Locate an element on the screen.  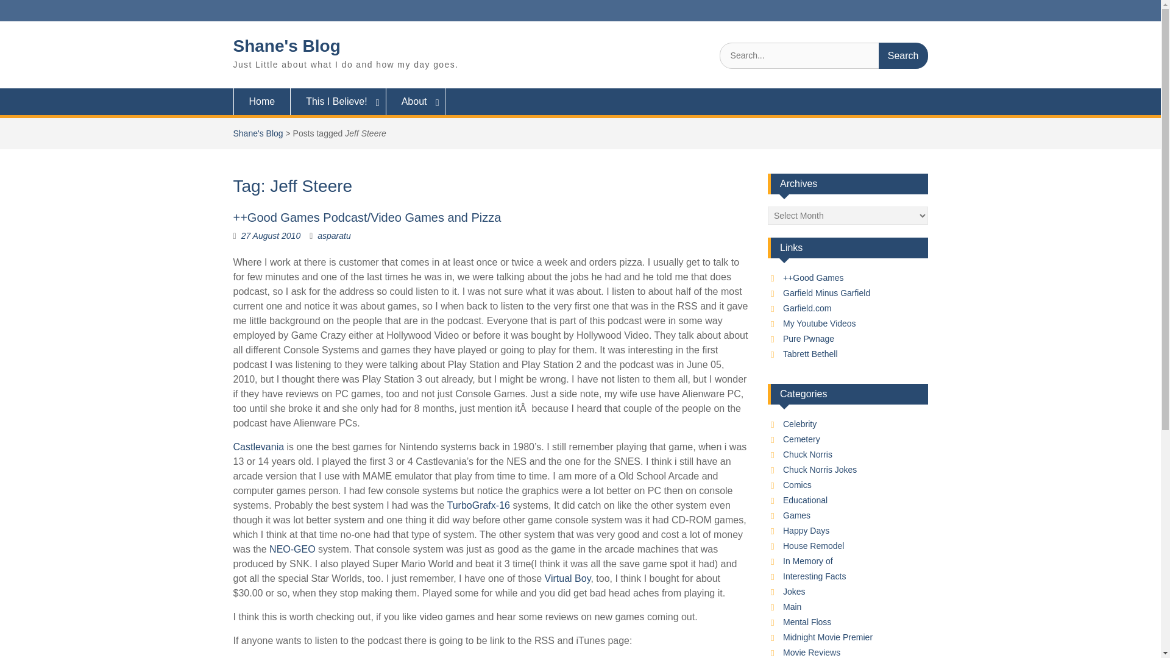
This I Believe! is located at coordinates (338, 101).